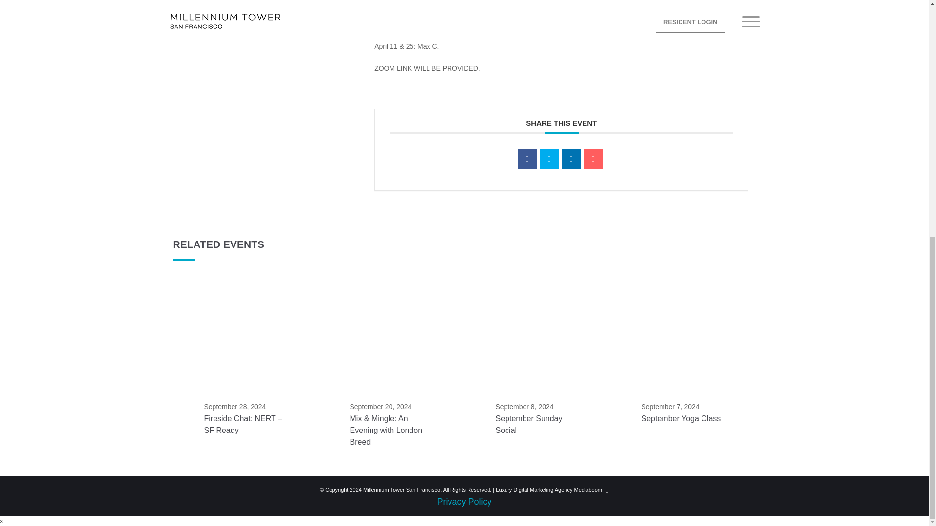 The image size is (936, 526). What do you see at coordinates (593, 158) in the screenshot?
I see `Email` at bounding box center [593, 158].